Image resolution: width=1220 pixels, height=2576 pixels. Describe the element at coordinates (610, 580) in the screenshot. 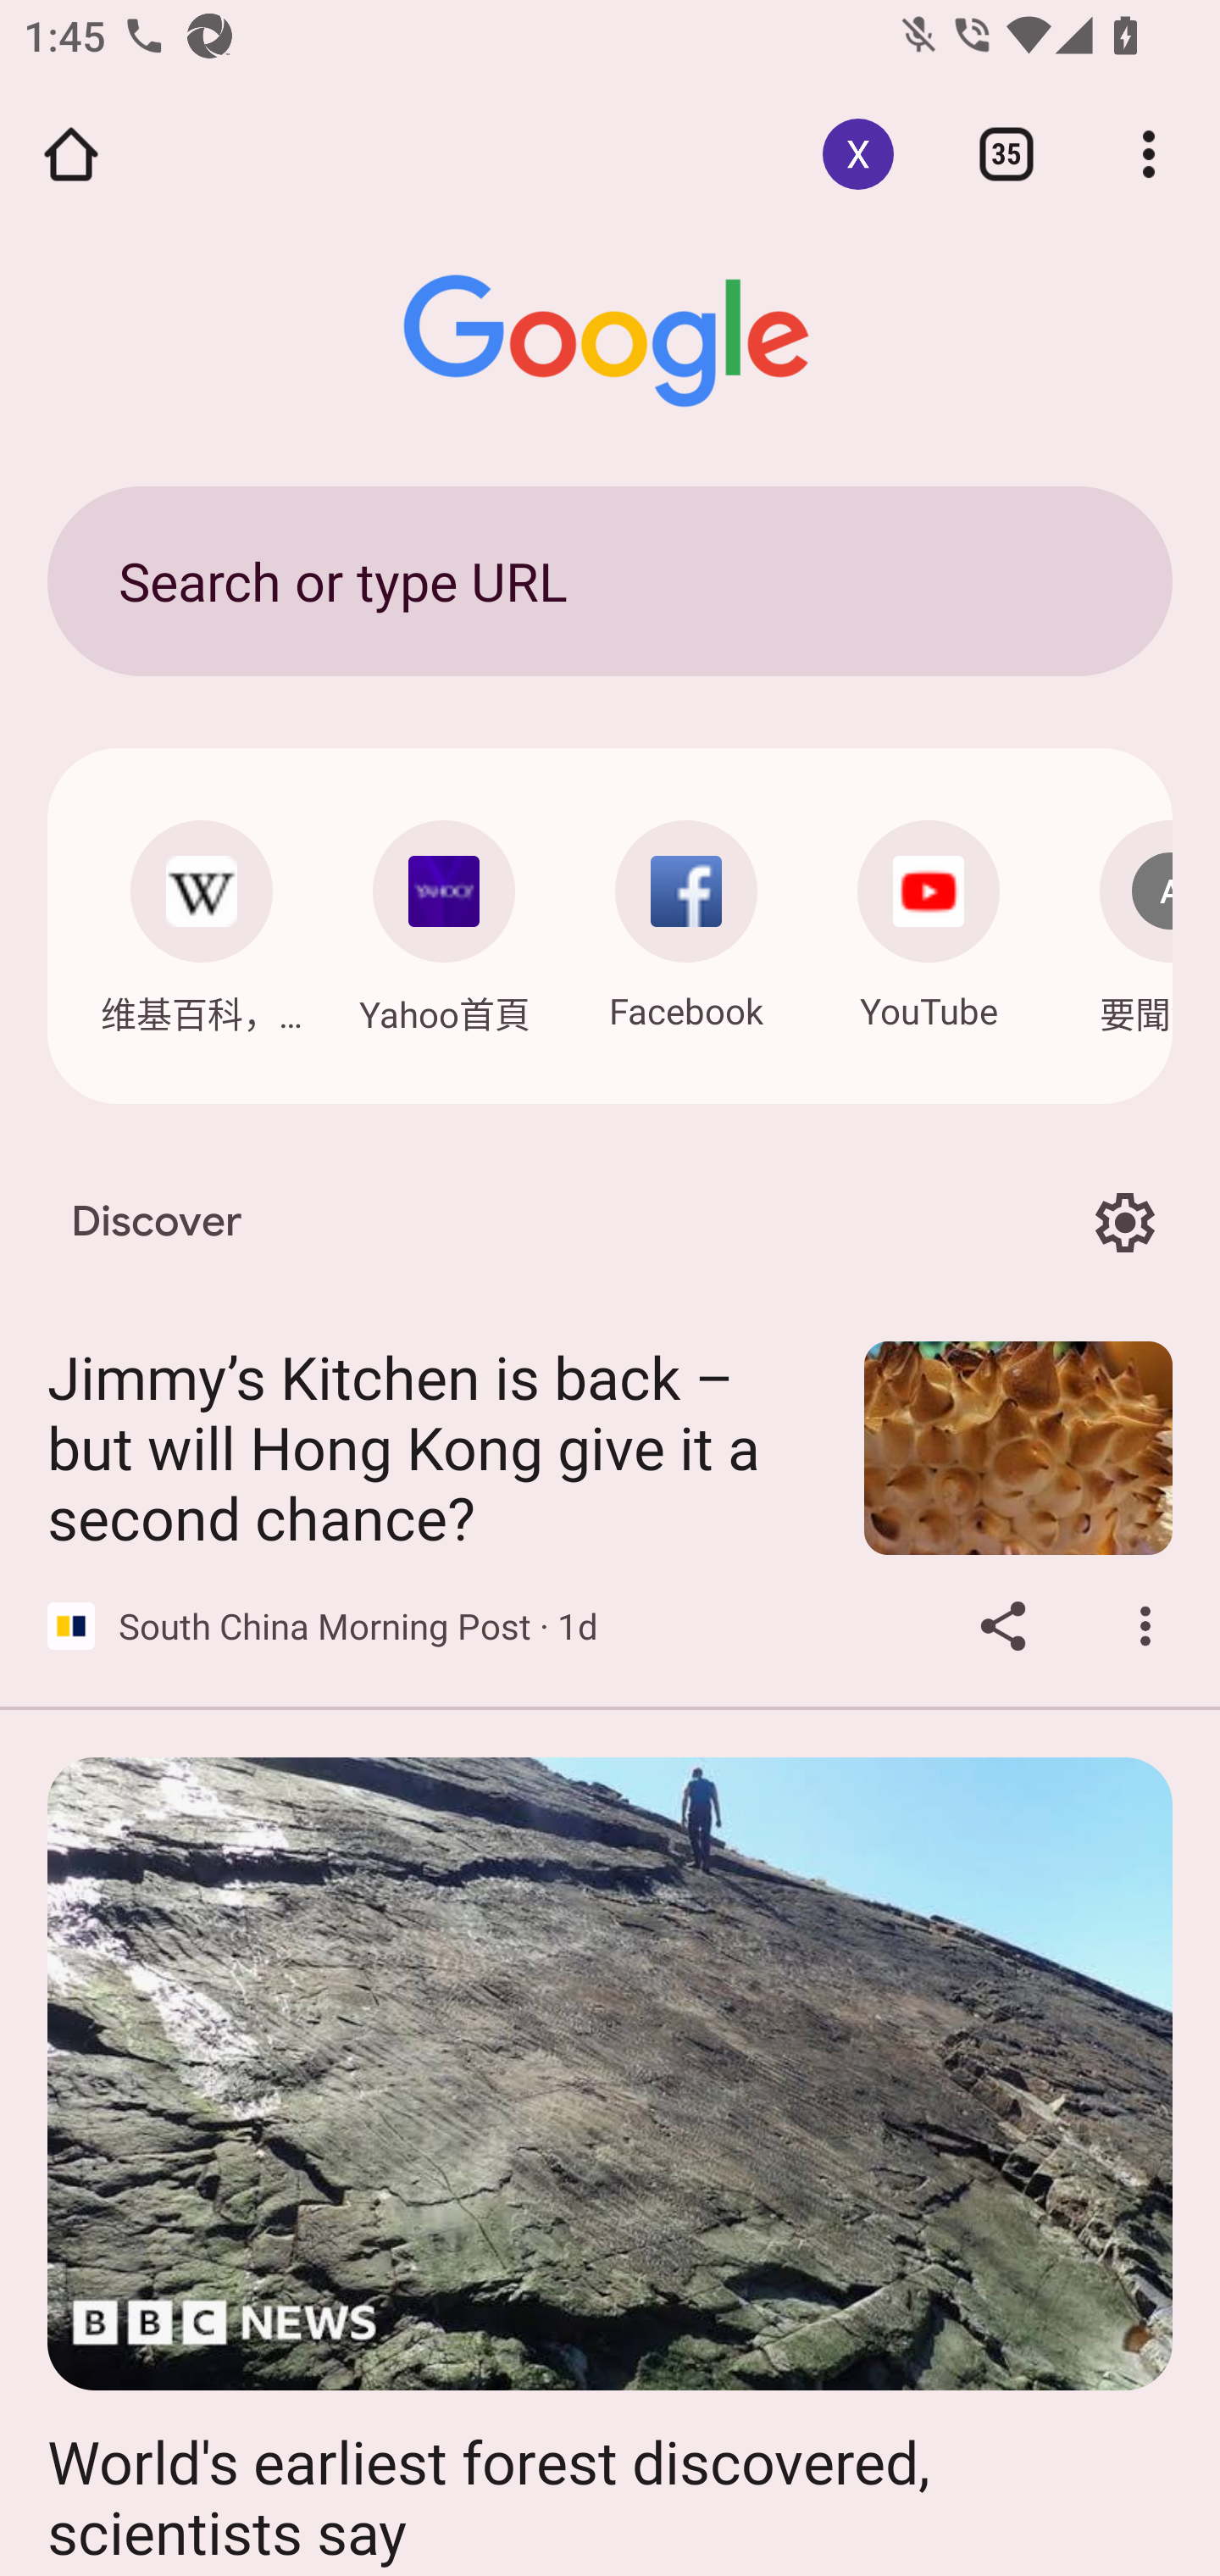

I see `Search or type URL` at that location.